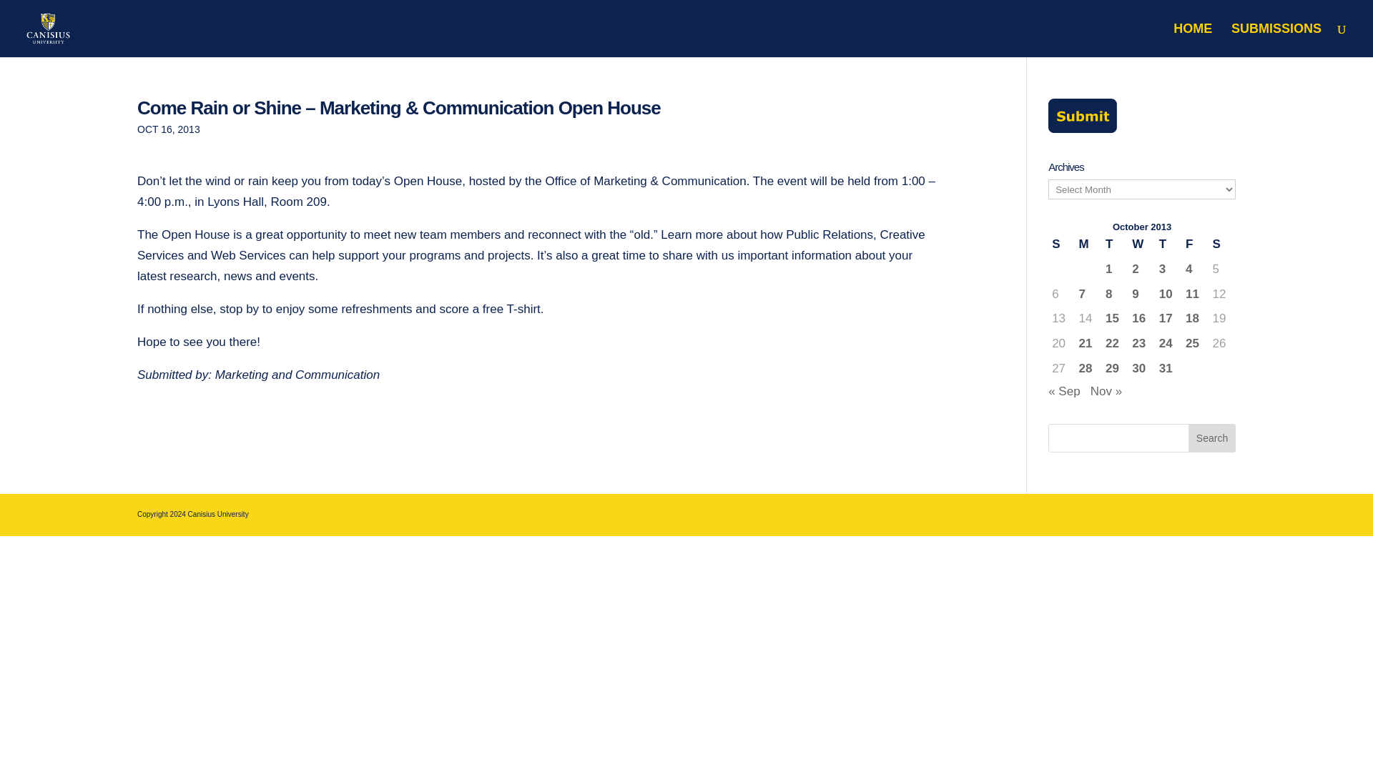  What do you see at coordinates (1168, 269) in the screenshot?
I see `3` at bounding box center [1168, 269].